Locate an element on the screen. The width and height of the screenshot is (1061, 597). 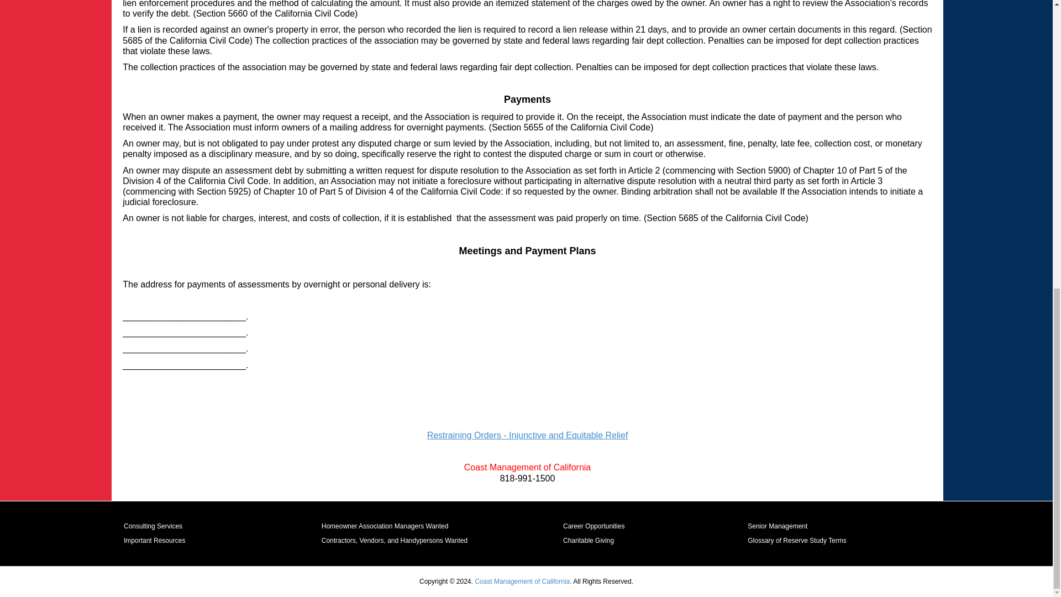
Coast Management of California. is located at coordinates (523, 582).